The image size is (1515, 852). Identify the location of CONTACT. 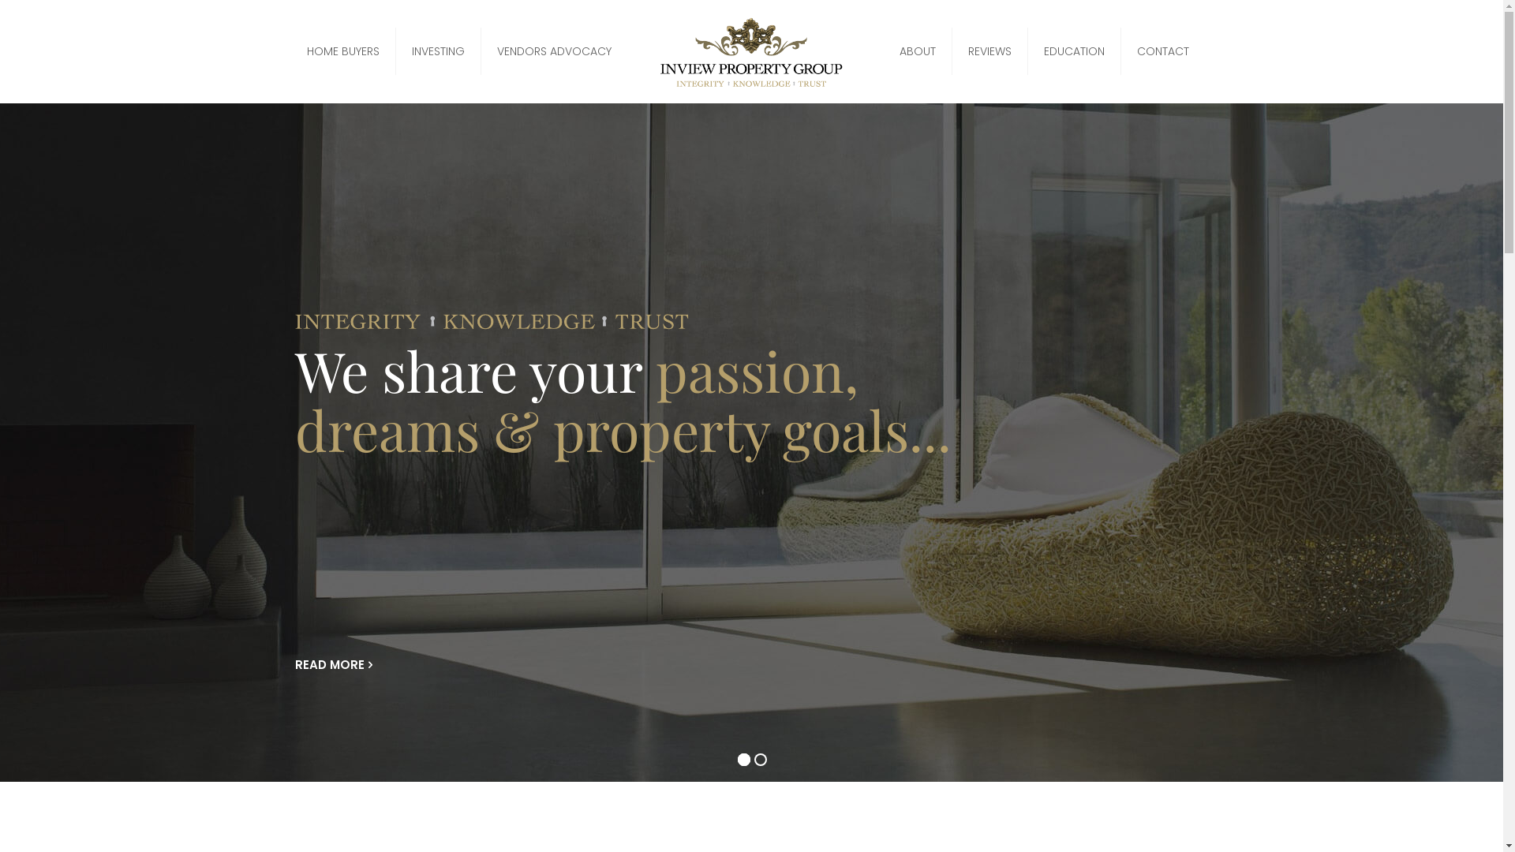
(1163, 51).